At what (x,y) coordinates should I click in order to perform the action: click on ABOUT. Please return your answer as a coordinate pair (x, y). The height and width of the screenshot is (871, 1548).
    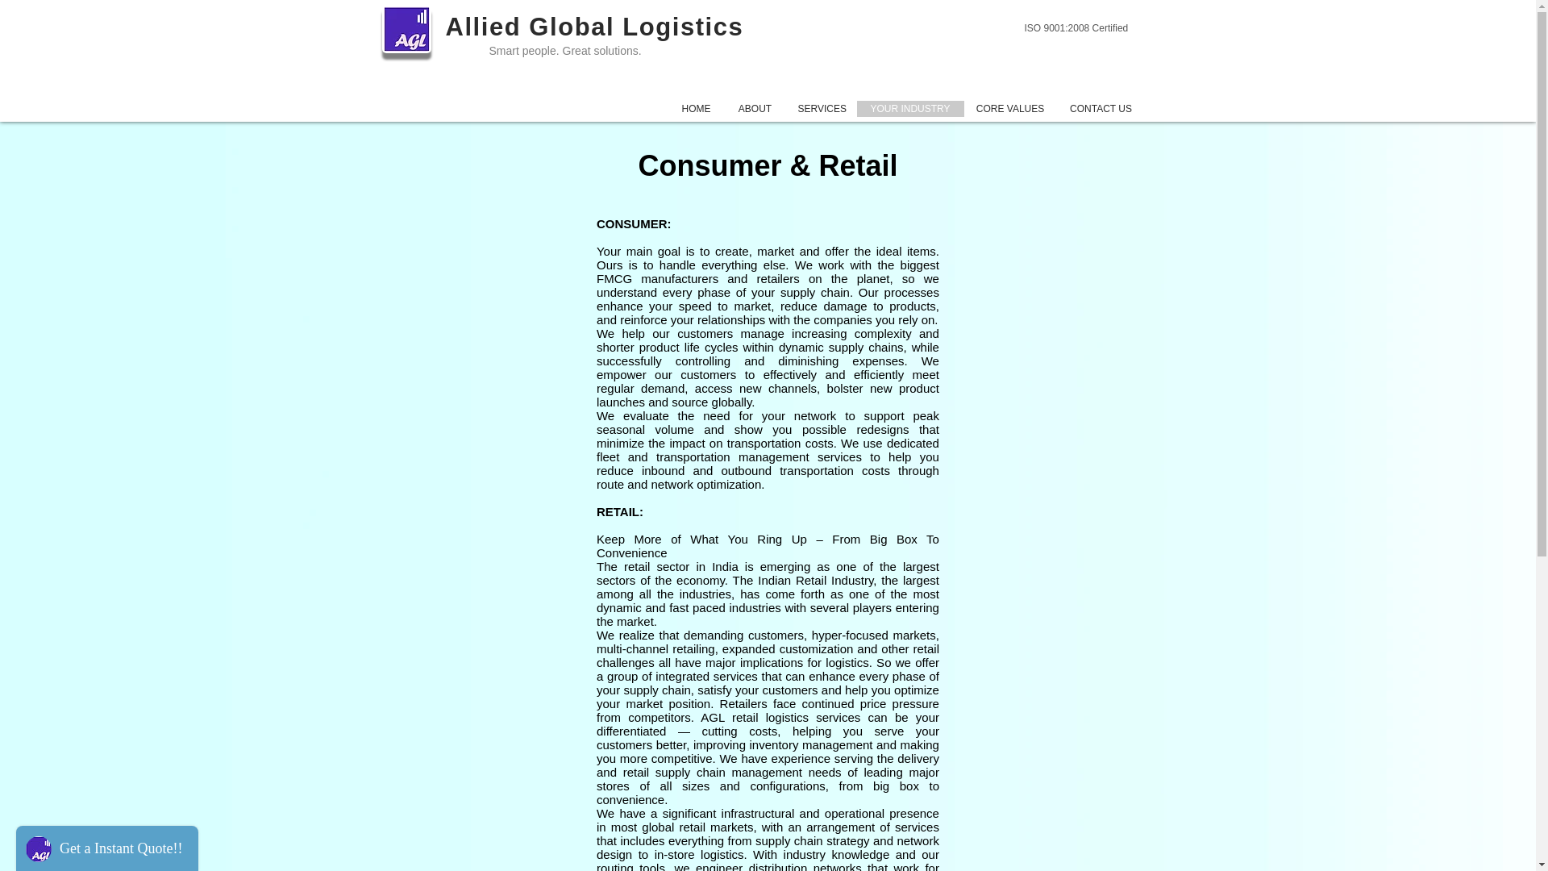
    Looking at the image, I should click on (755, 108).